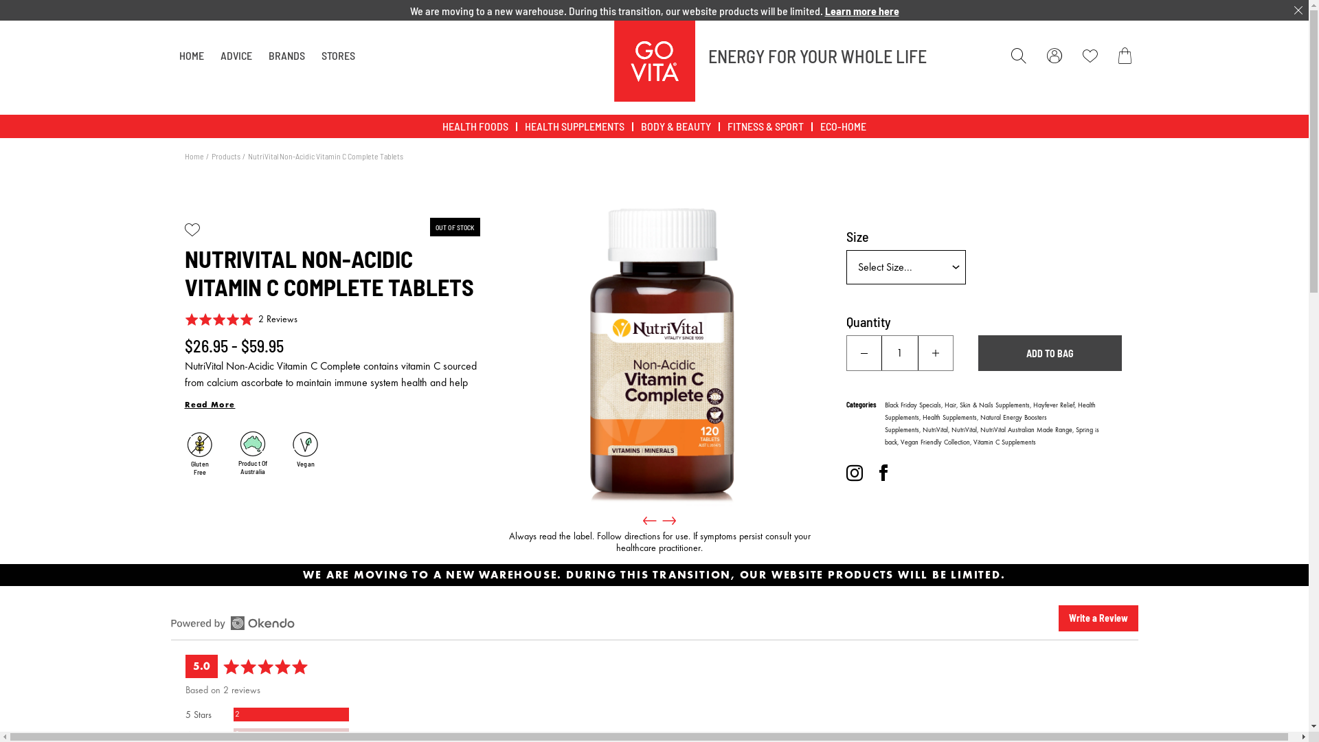 The width and height of the screenshot is (1319, 742). I want to click on STORES, so click(338, 56).